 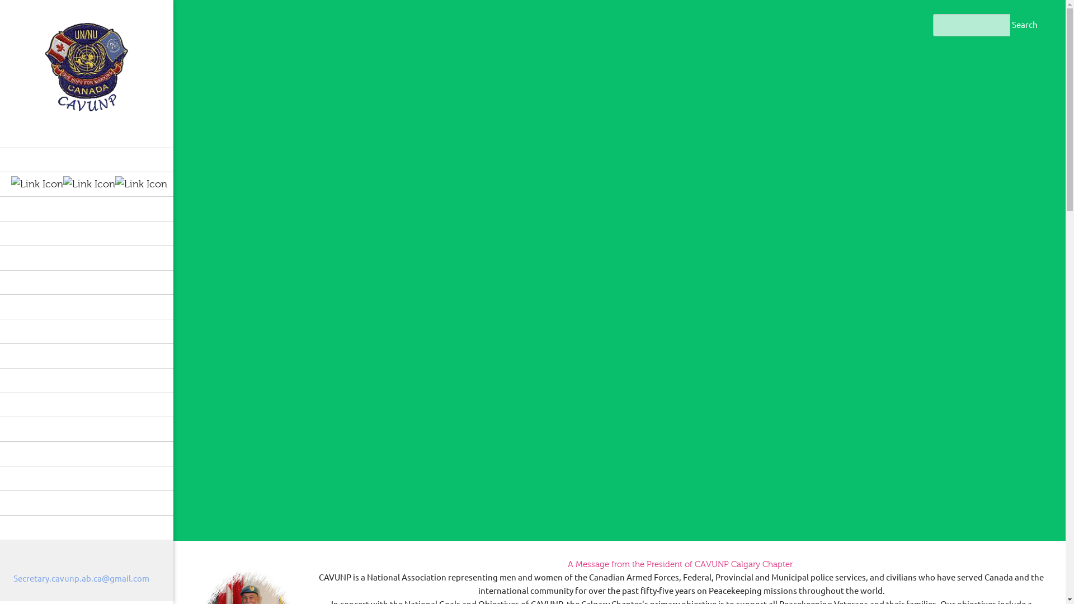 What do you see at coordinates (86, 306) in the screenshot?
I see `Photo Gallery 2022` at bounding box center [86, 306].